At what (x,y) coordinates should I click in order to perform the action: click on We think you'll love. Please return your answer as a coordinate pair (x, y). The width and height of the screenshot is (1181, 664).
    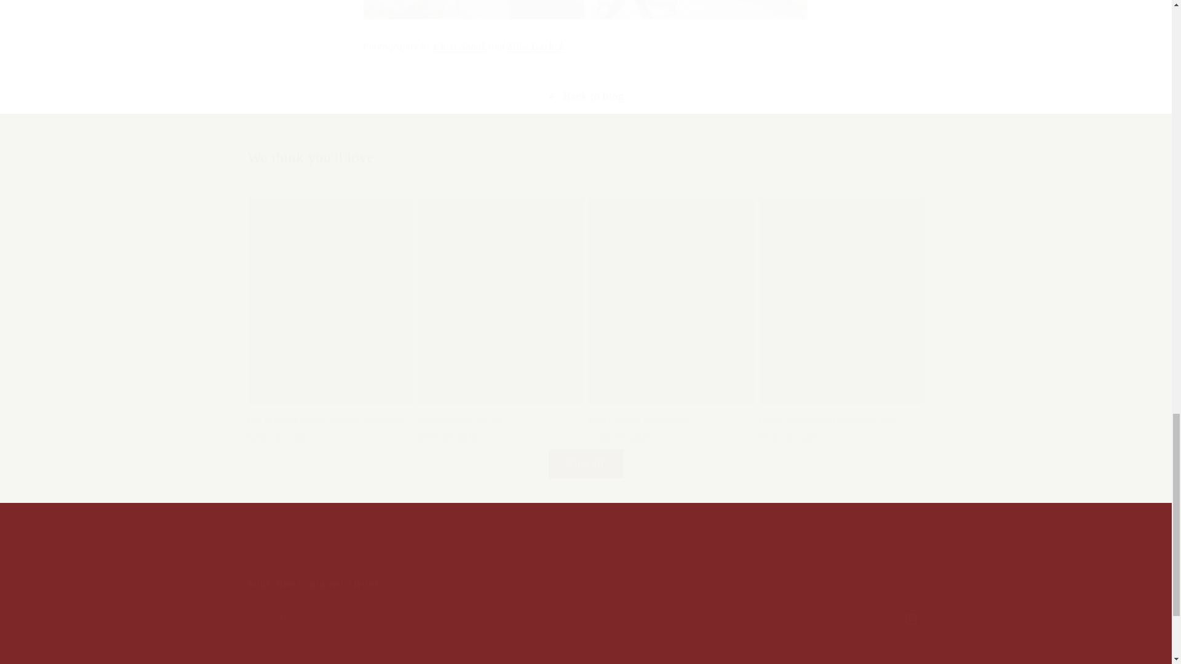
    Looking at the image, I should click on (585, 157).